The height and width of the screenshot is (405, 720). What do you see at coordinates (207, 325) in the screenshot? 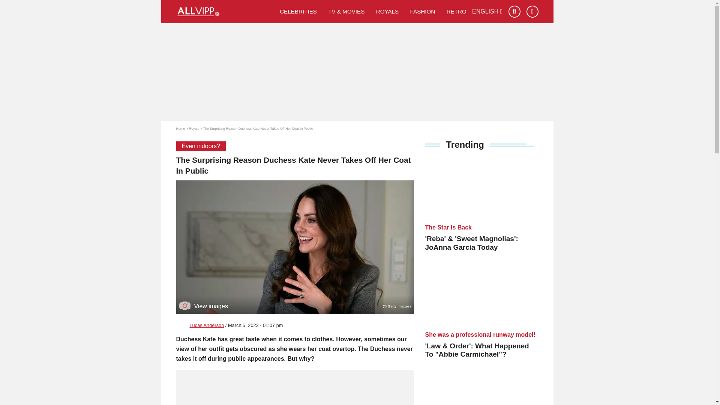
I see `Lucas Anderson` at bounding box center [207, 325].